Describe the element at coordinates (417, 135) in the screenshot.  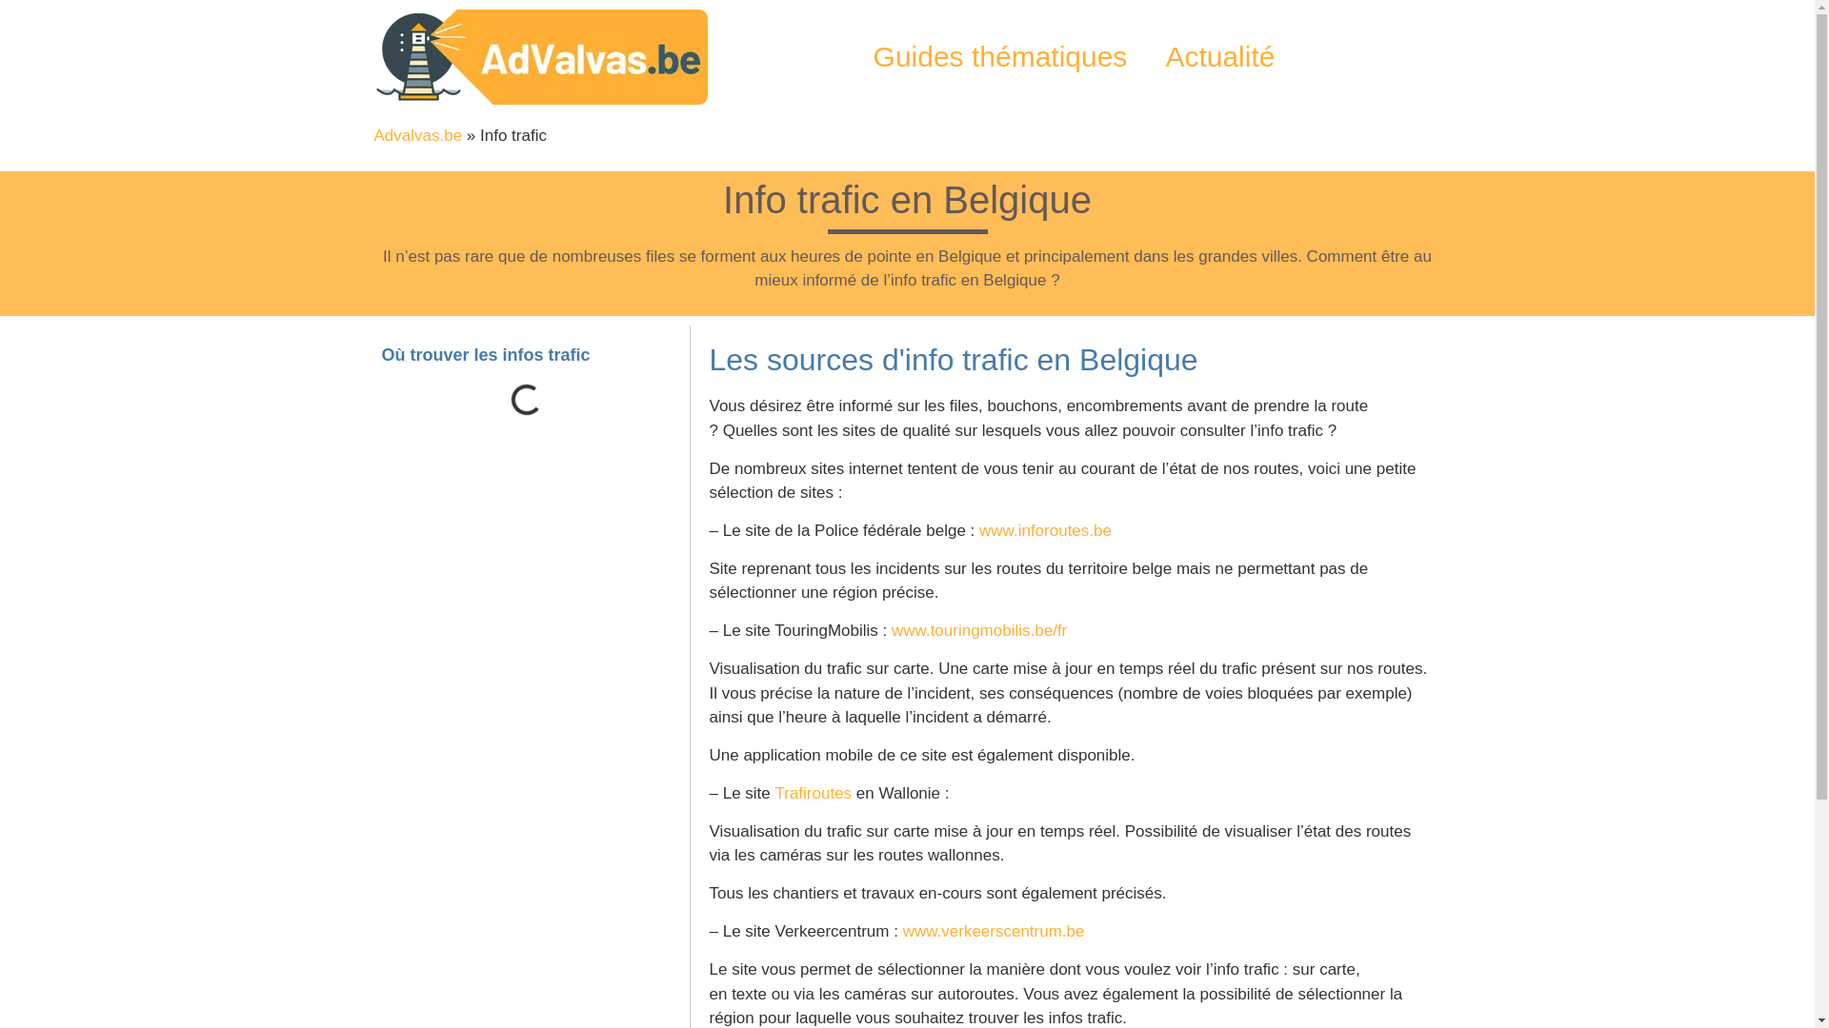
I see `Advalvas.be` at that location.